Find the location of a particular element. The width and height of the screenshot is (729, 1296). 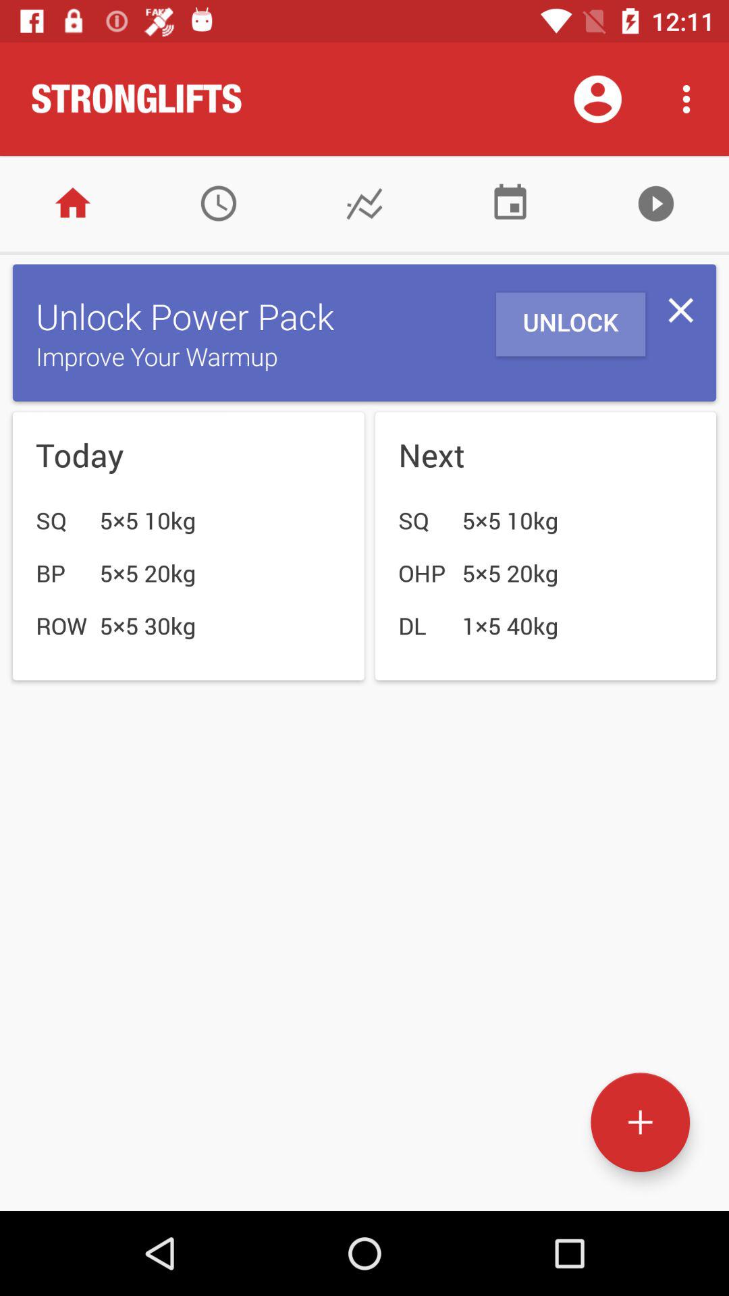

go to home screen is located at coordinates (73, 204).